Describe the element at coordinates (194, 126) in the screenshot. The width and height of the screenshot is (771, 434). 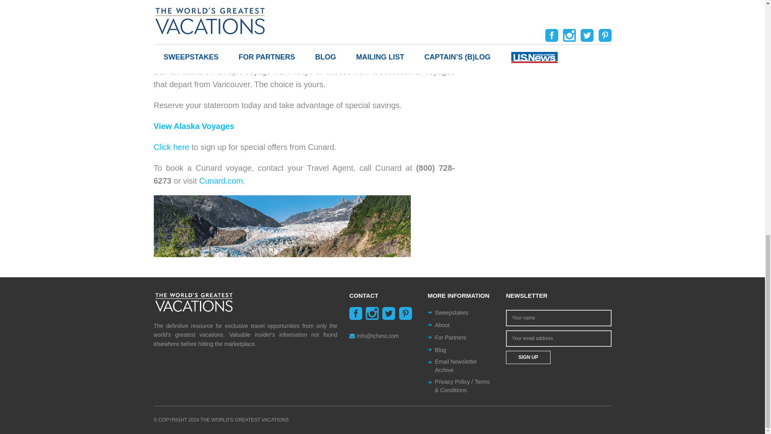
I see `View Alaska Voyages` at that location.